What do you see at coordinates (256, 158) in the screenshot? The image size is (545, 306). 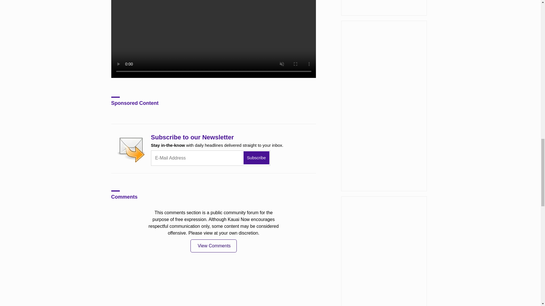 I see `Subscribe` at bounding box center [256, 158].